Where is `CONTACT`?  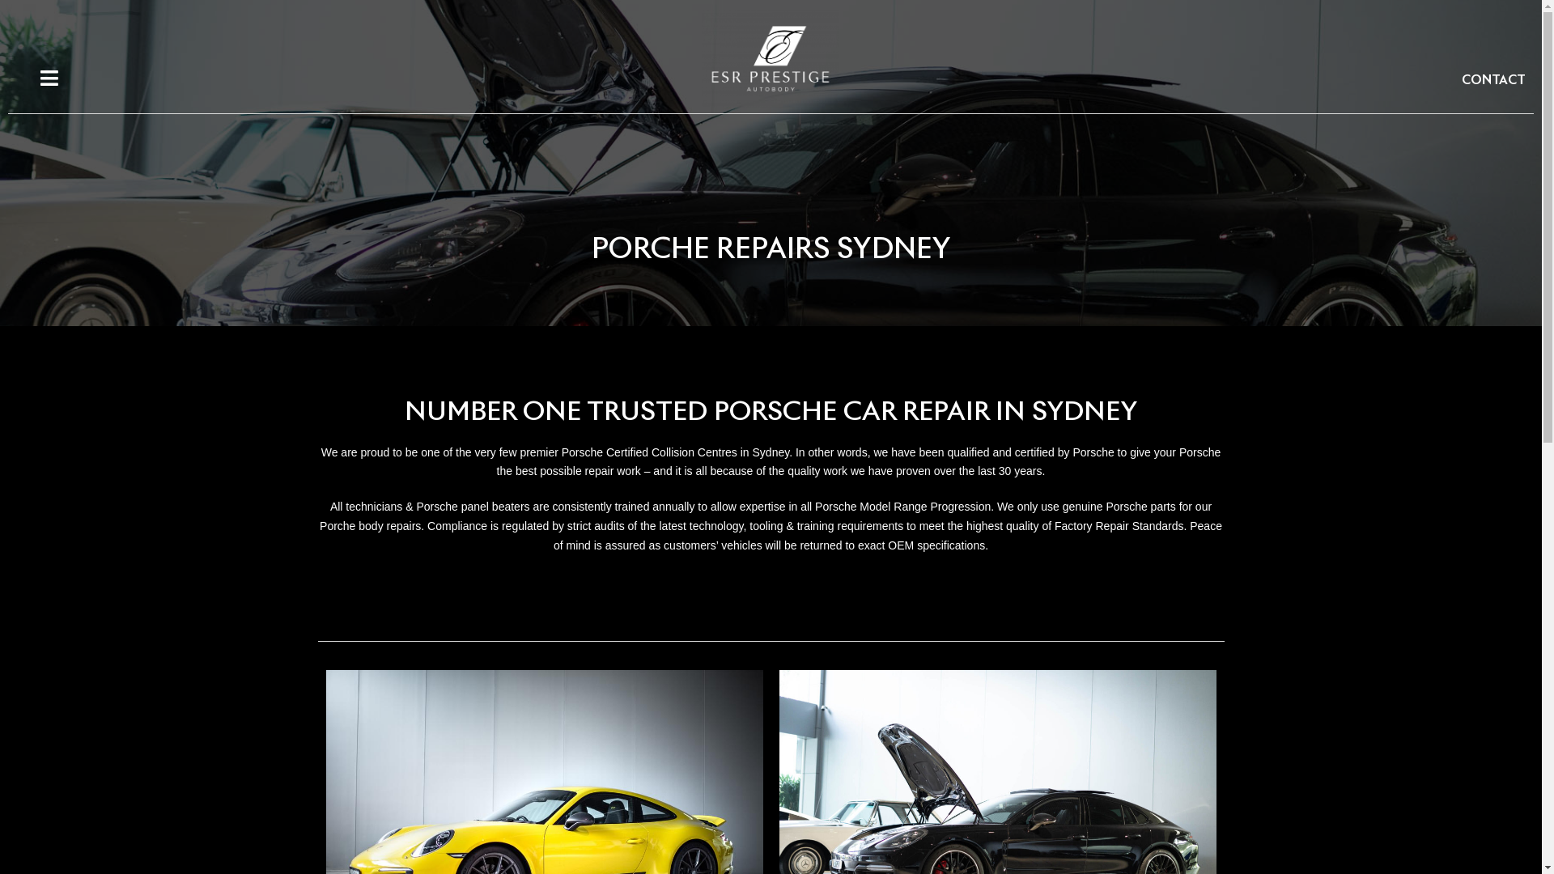
CONTACT is located at coordinates (1494, 81).